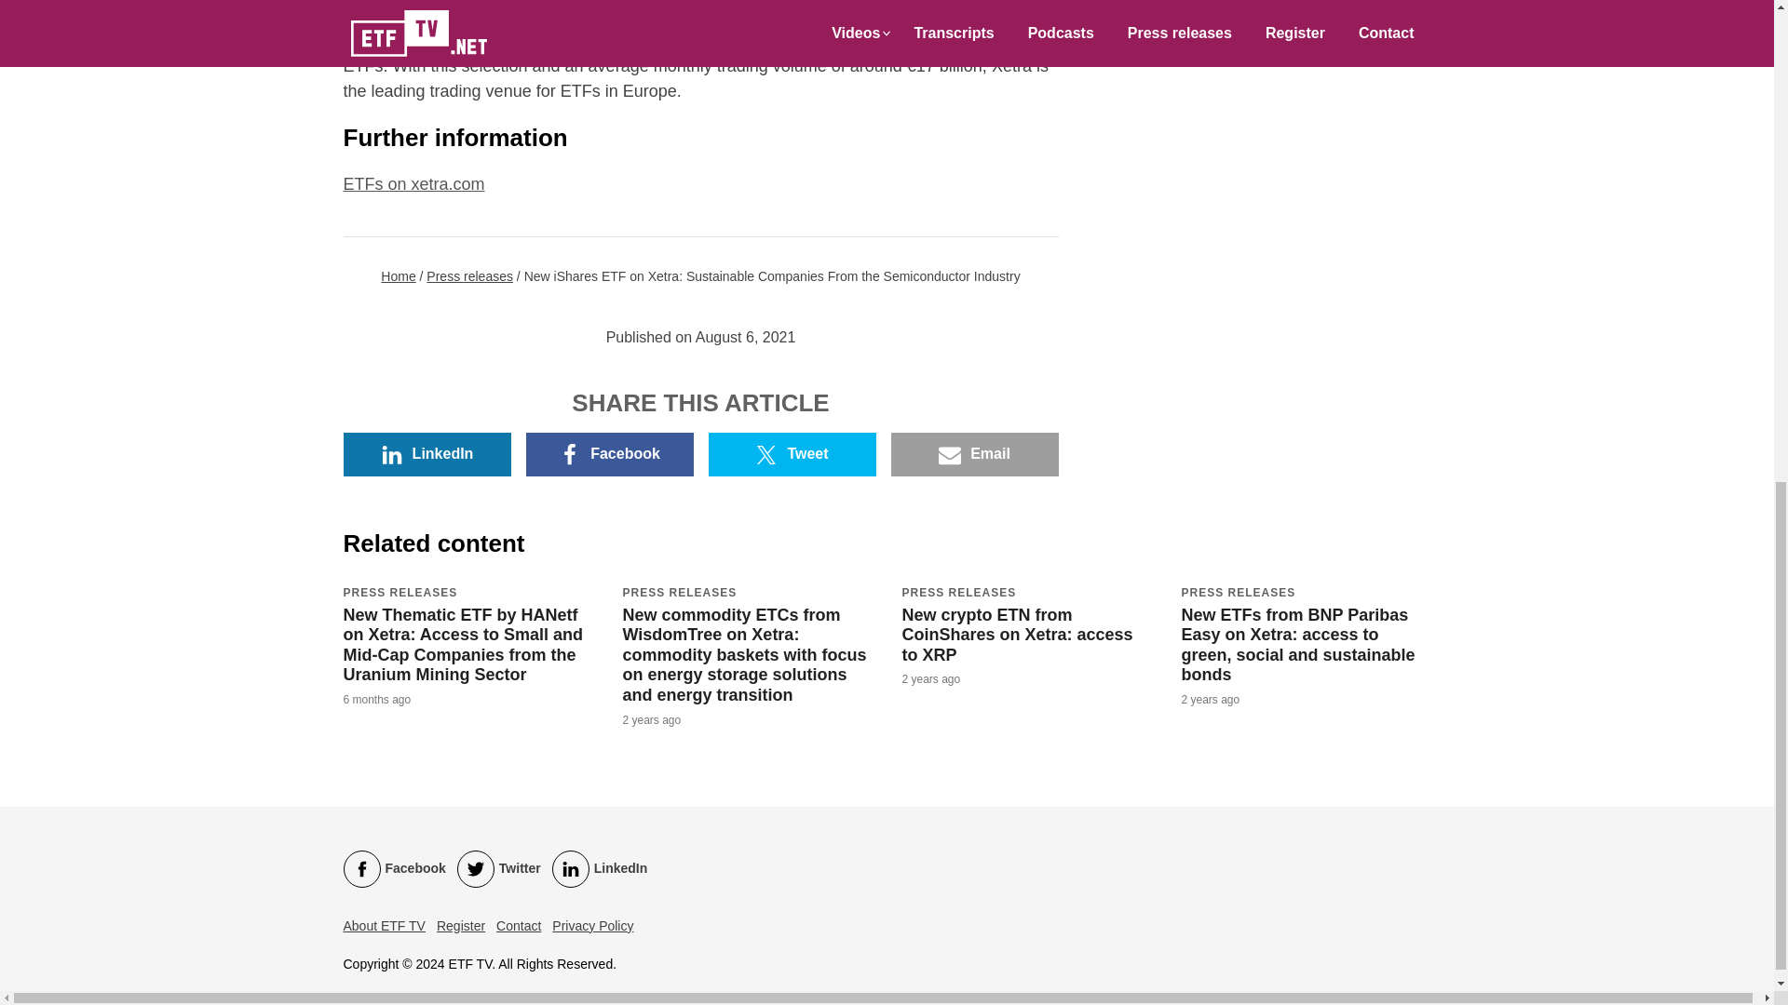 The image size is (1788, 1005). I want to click on PRESS RELEASES, so click(1237, 592).